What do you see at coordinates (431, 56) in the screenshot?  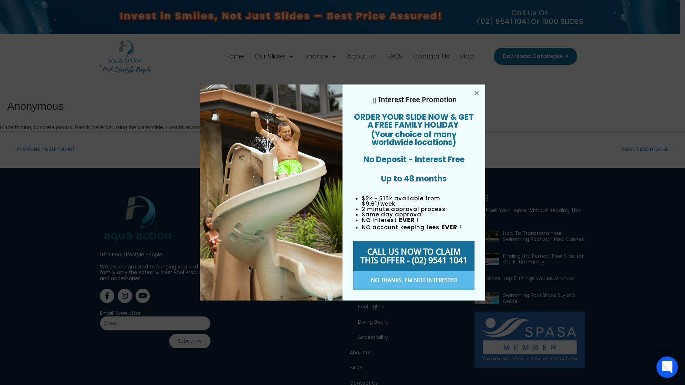 I see `Contact Us` at bounding box center [431, 56].